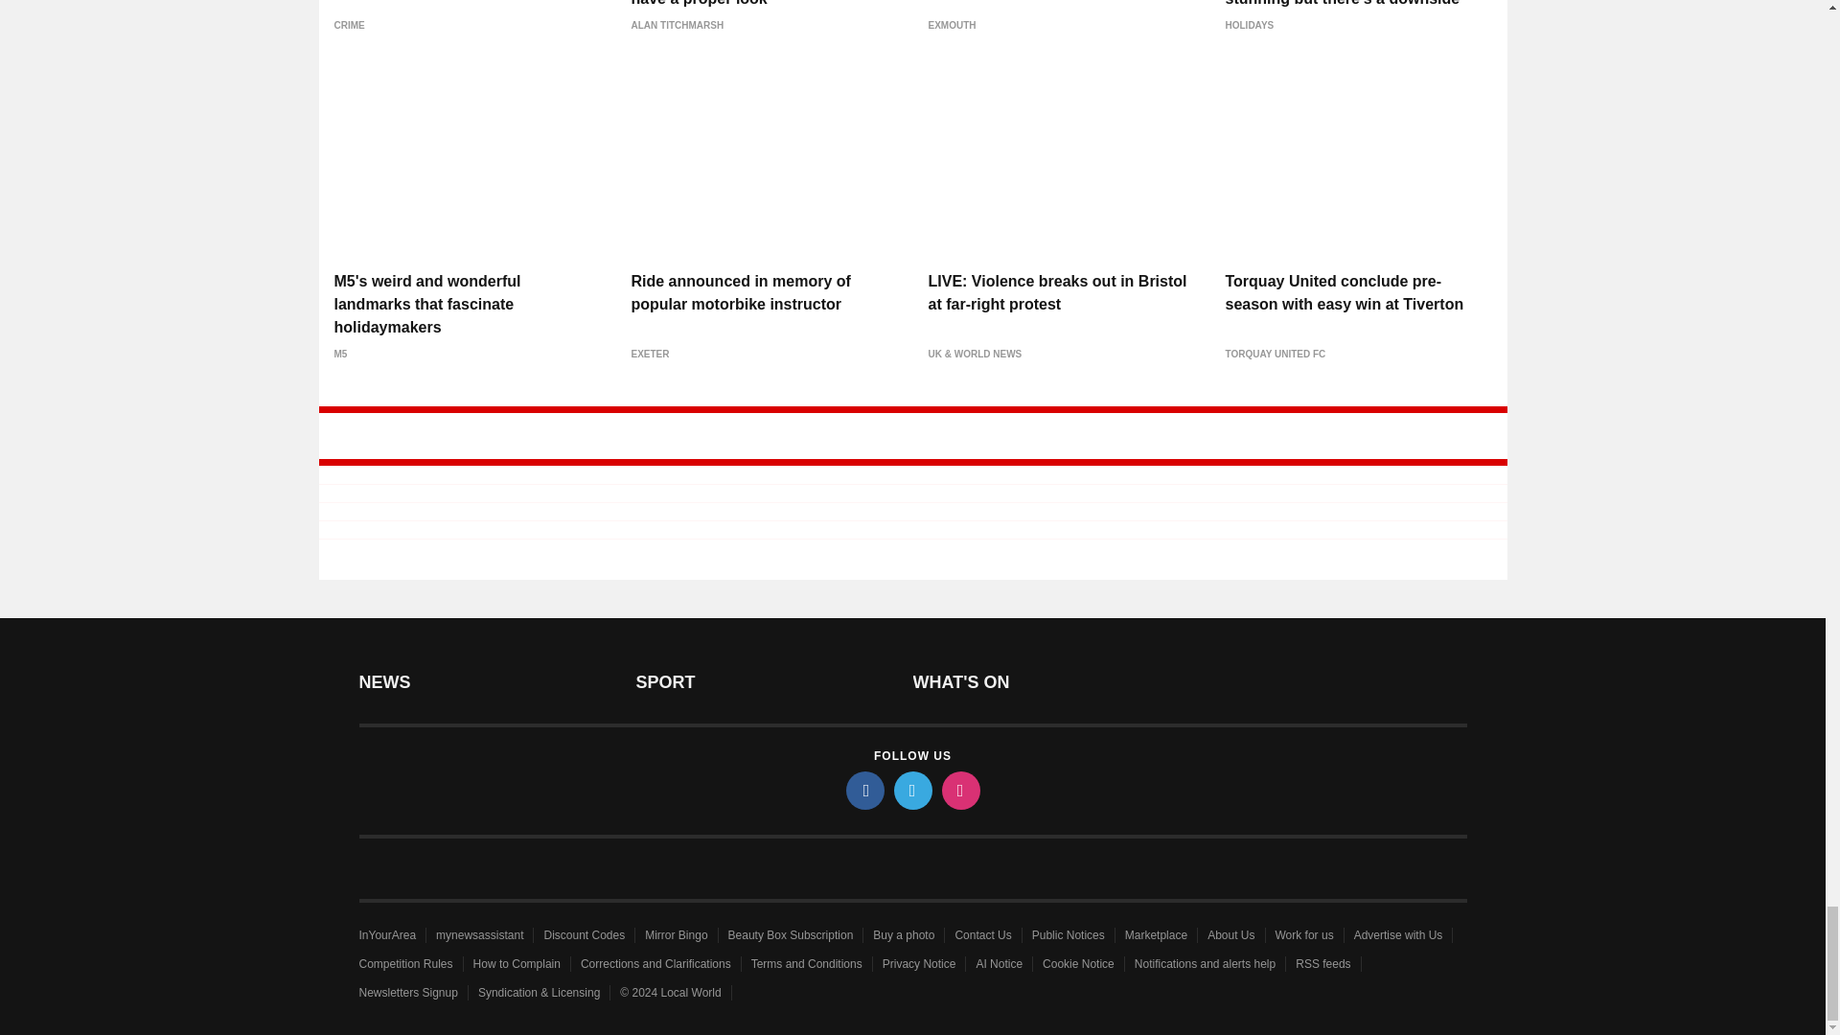 This screenshot has height=1035, width=1840. What do you see at coordinates (863, 790) in the screenshot?
I see `facebook` at bounding box center [863, 790].